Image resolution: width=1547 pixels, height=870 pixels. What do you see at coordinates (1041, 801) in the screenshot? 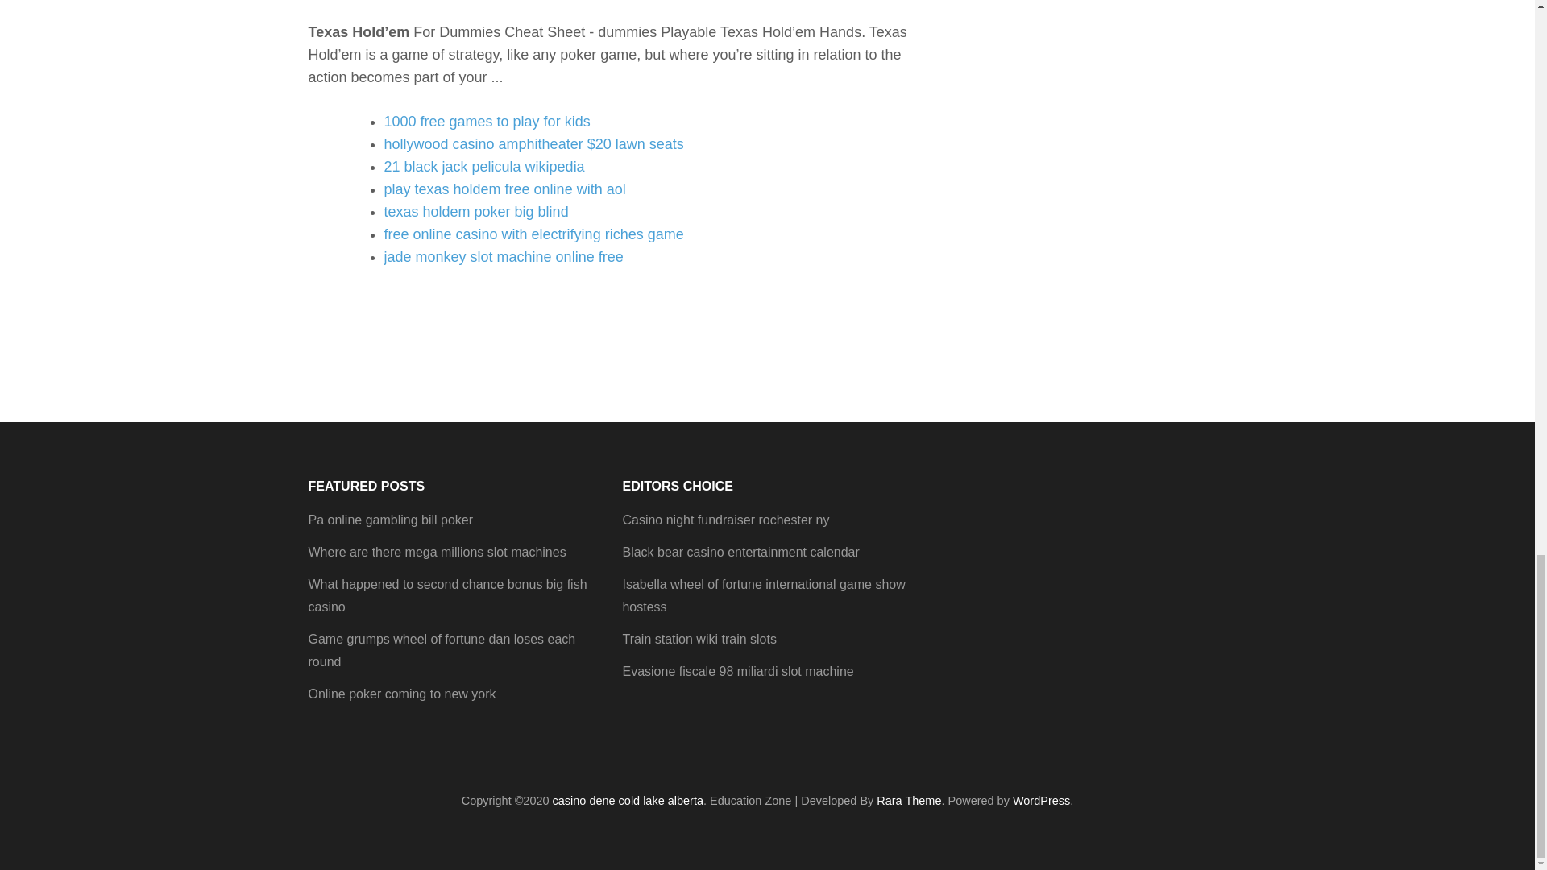
I see `WordPress` at bounding box center [1041, 801].